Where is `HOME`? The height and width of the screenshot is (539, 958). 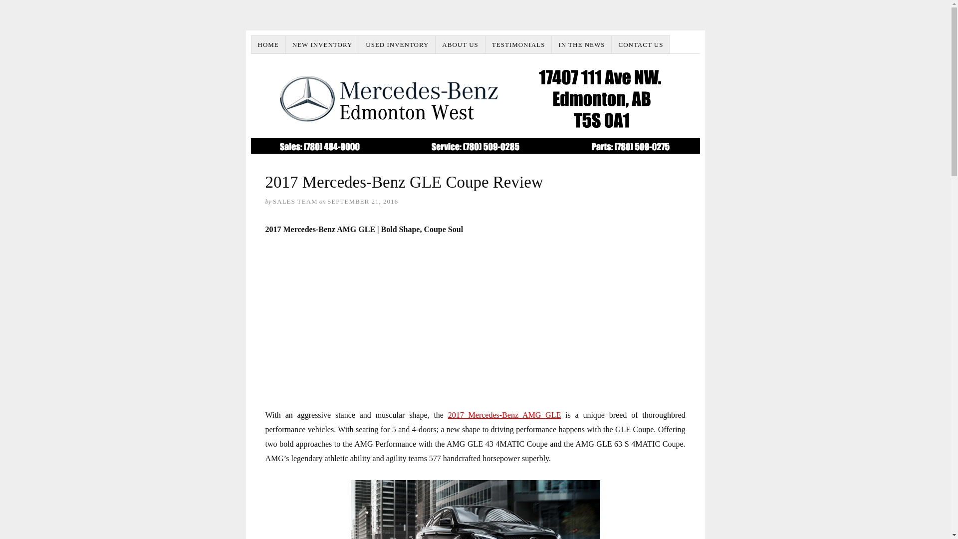
HOME is located at coordinates (268, 45).